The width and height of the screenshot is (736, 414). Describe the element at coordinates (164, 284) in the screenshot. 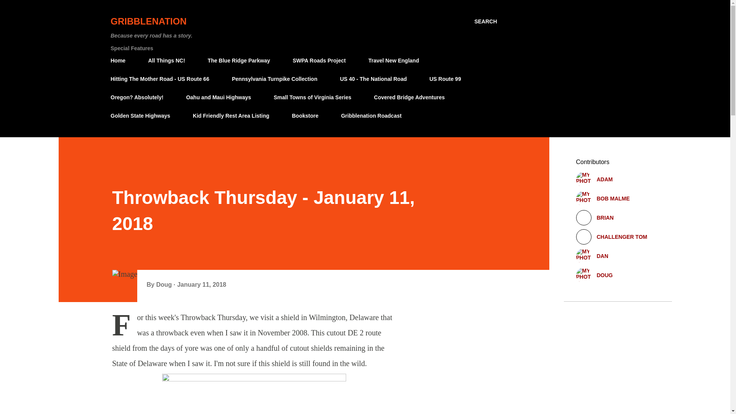

I see `Doug` at that location.